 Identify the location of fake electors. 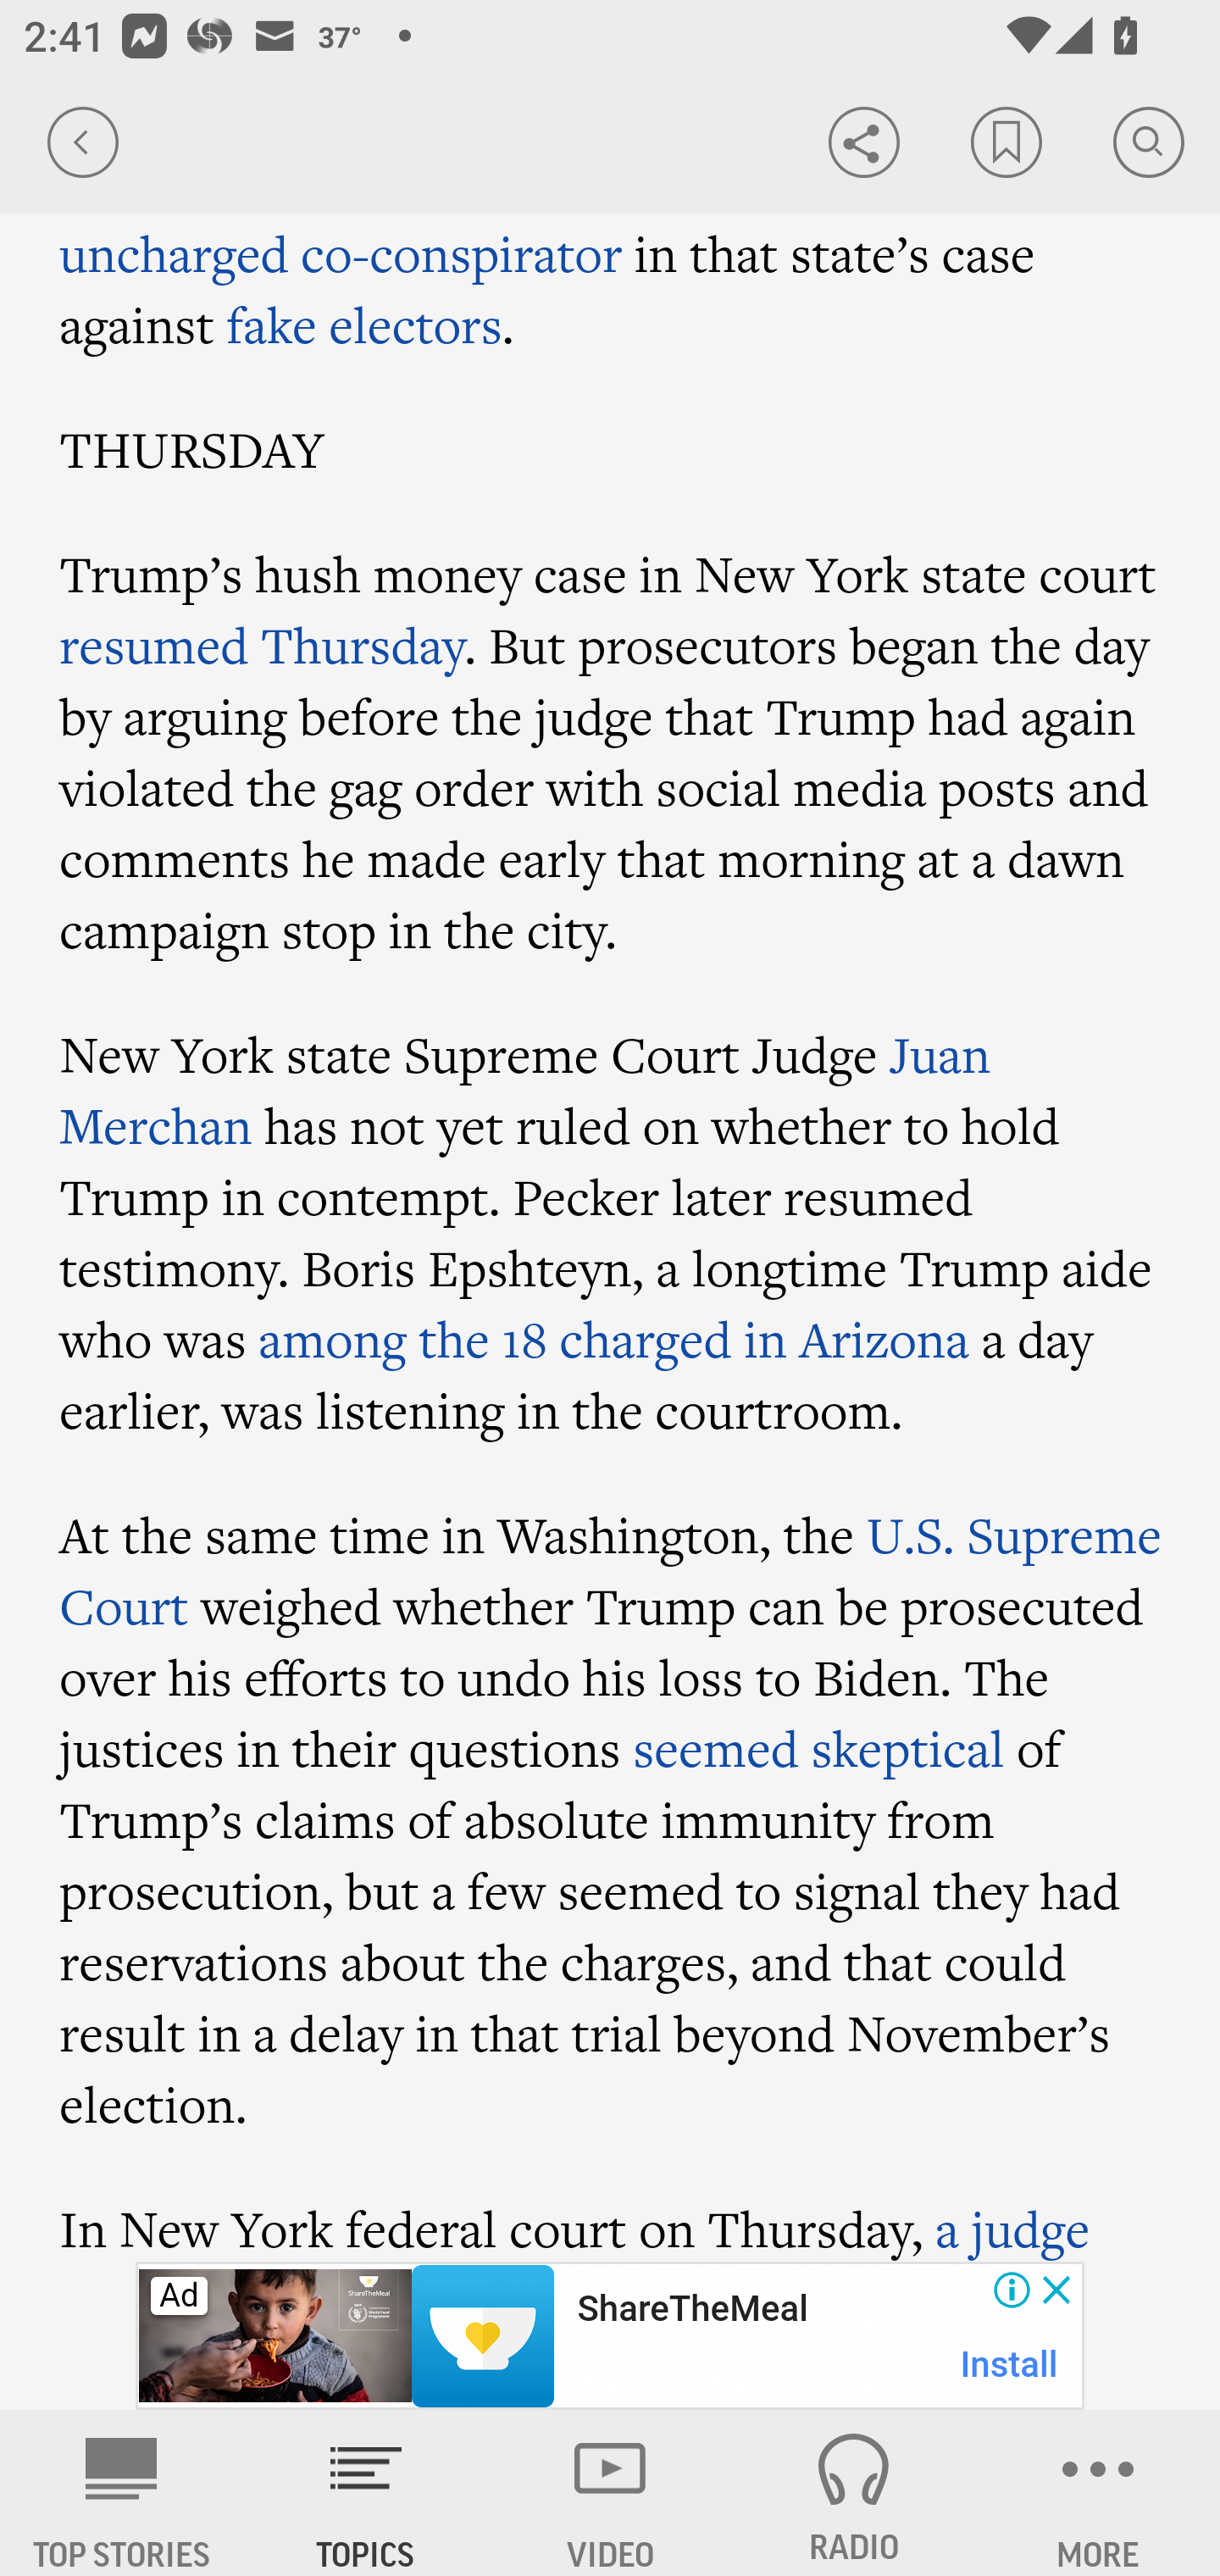
(364, 324).